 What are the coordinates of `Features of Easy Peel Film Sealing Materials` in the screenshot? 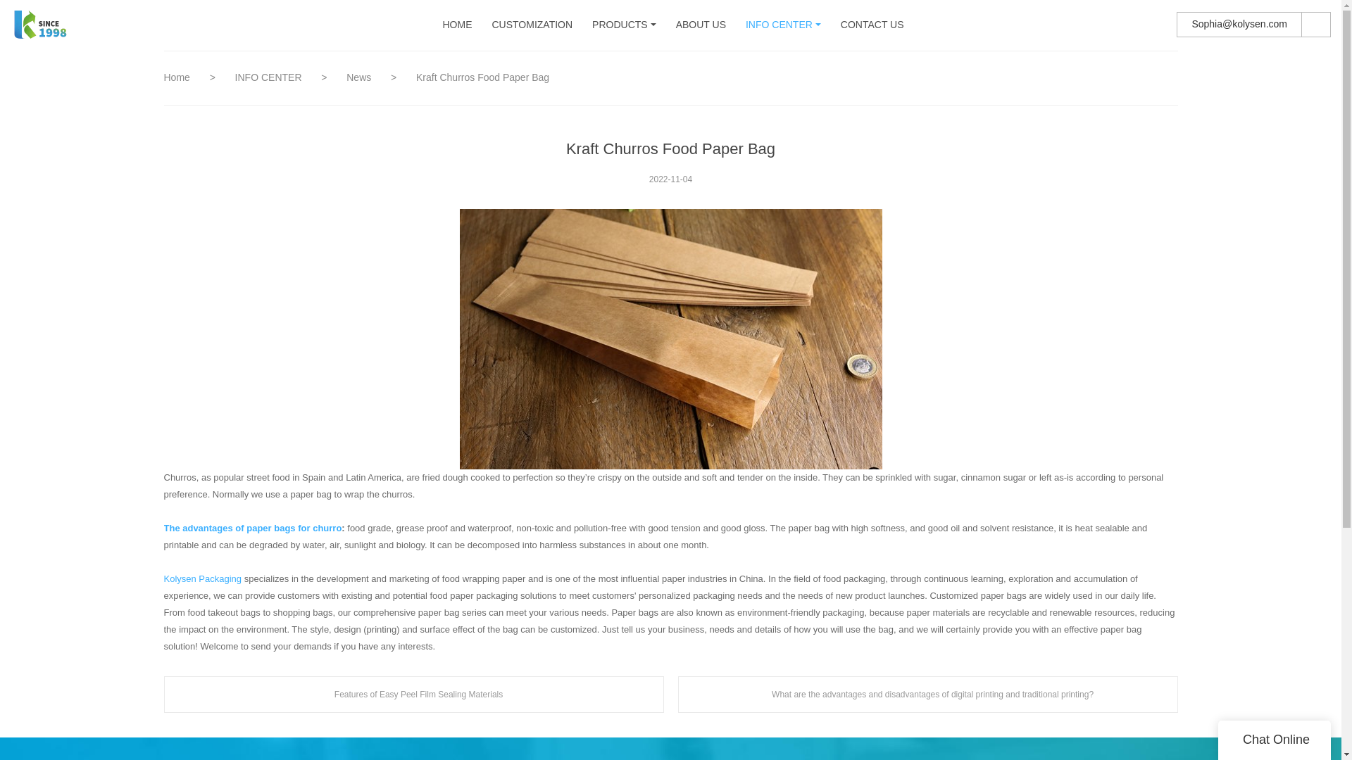 It's located at (413, 695).